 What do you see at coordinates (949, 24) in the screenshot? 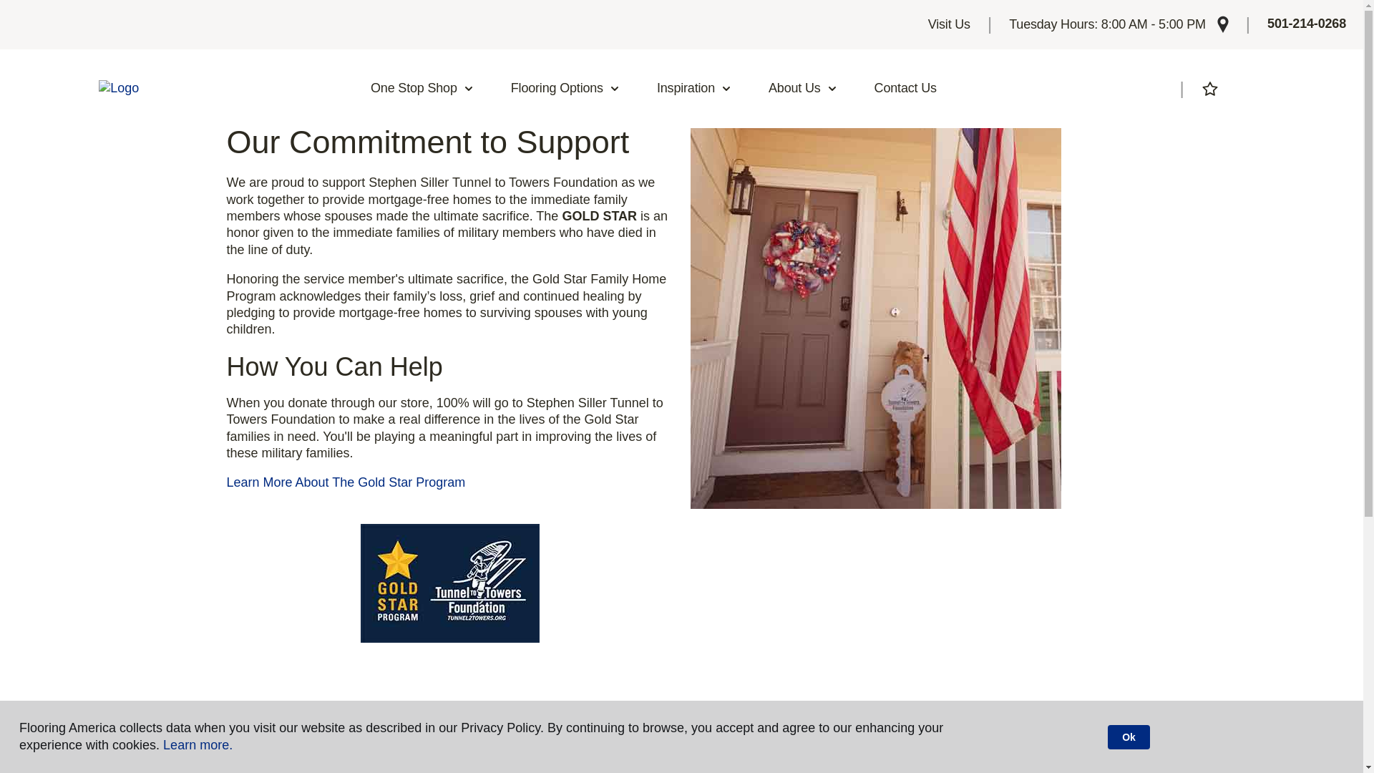
I see `Visit Us` at bounding box center [949, 24].